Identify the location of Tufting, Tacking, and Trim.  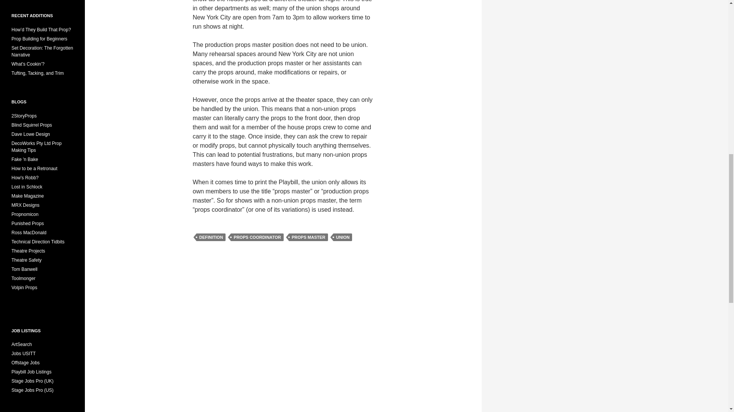
(37, 73).